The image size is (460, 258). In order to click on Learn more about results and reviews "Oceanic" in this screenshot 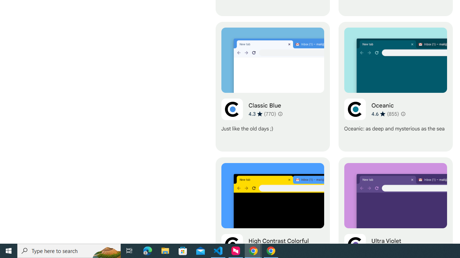, I will do `click(402, 114)`.